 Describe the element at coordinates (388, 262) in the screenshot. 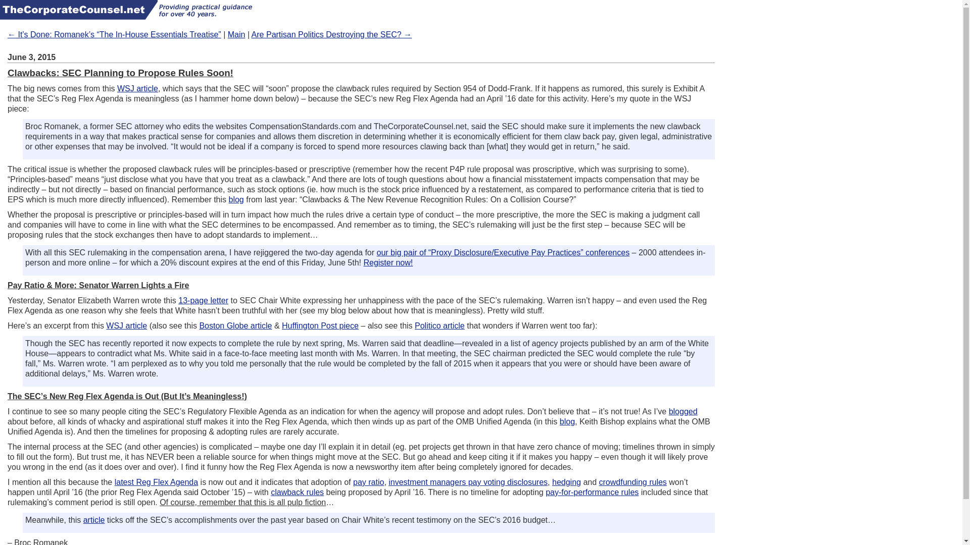

I see `Register now!` at that location.